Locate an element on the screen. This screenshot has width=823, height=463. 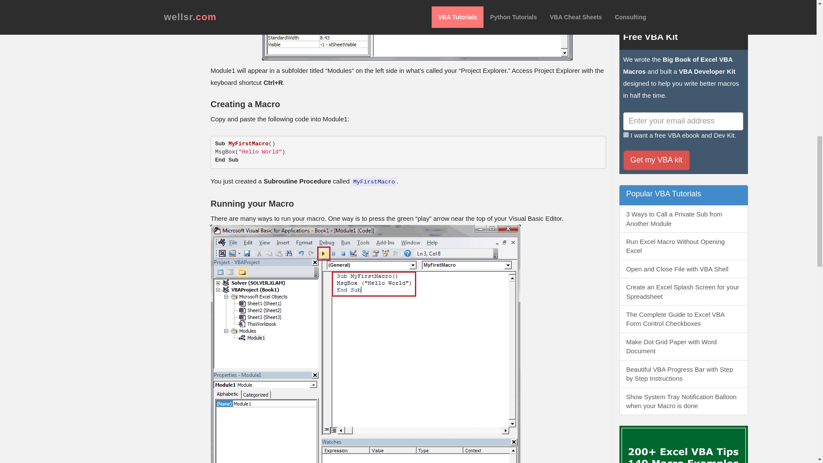
Get my VBA kit is located at coordinates (656, 160).